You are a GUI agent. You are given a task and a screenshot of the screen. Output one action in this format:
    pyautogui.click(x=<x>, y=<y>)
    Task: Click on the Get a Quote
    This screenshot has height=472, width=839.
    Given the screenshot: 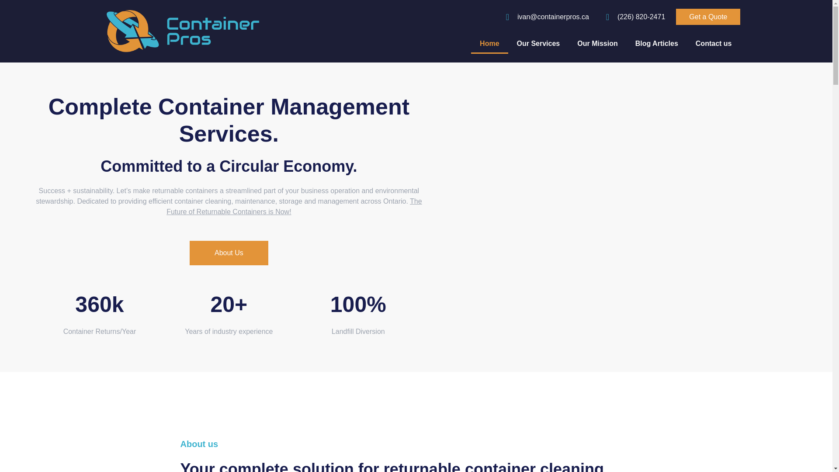 What is the action you would take?
    pyautogui.click(x=708, y=17)
    